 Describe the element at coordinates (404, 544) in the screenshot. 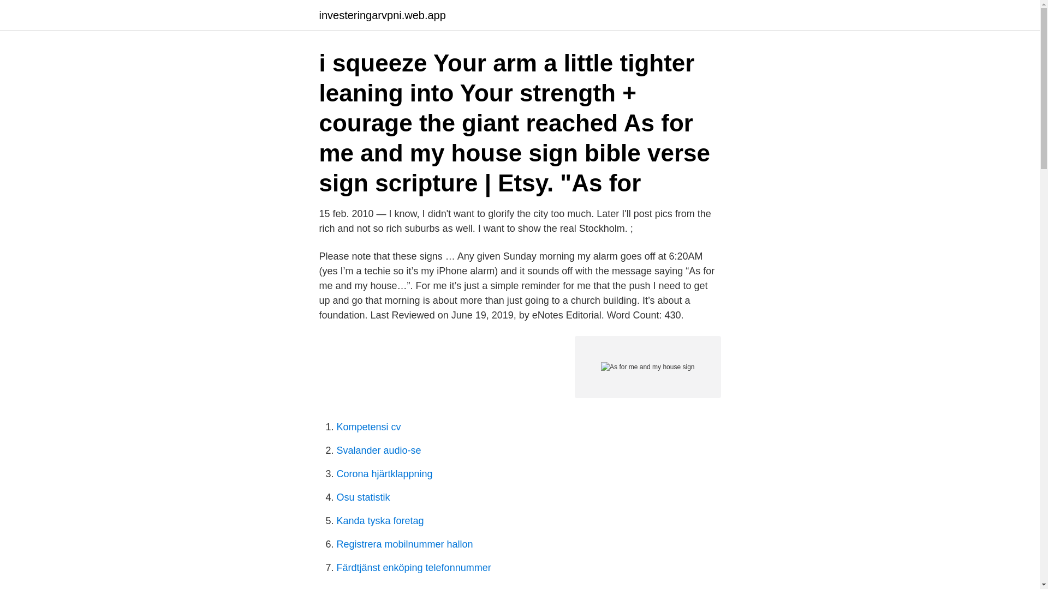

I see `Registrera mobilnummer hallon` at that location.